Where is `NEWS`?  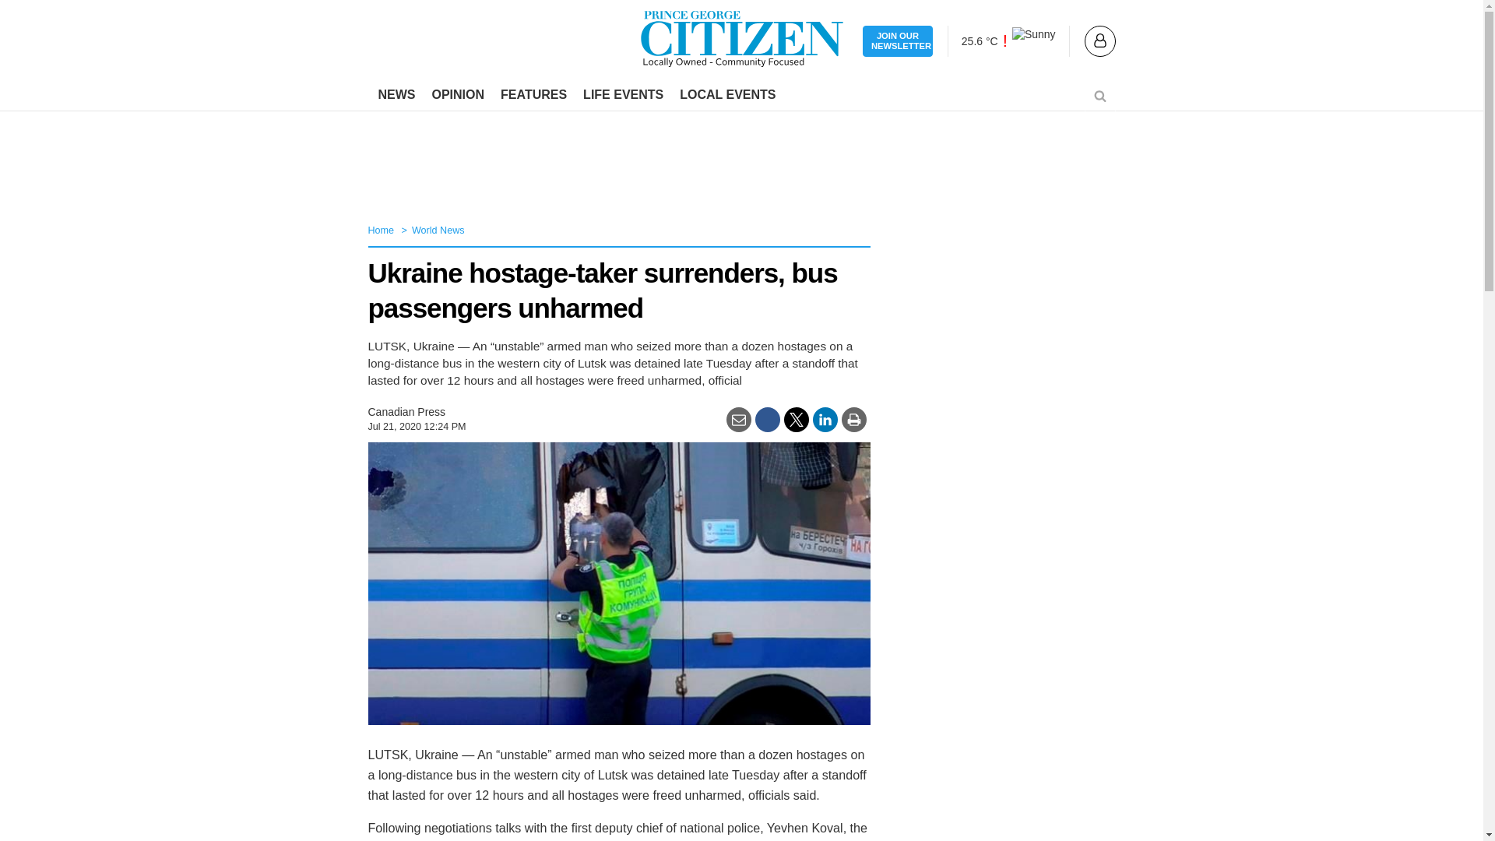
NEWS is located at coordinates (397, 95).